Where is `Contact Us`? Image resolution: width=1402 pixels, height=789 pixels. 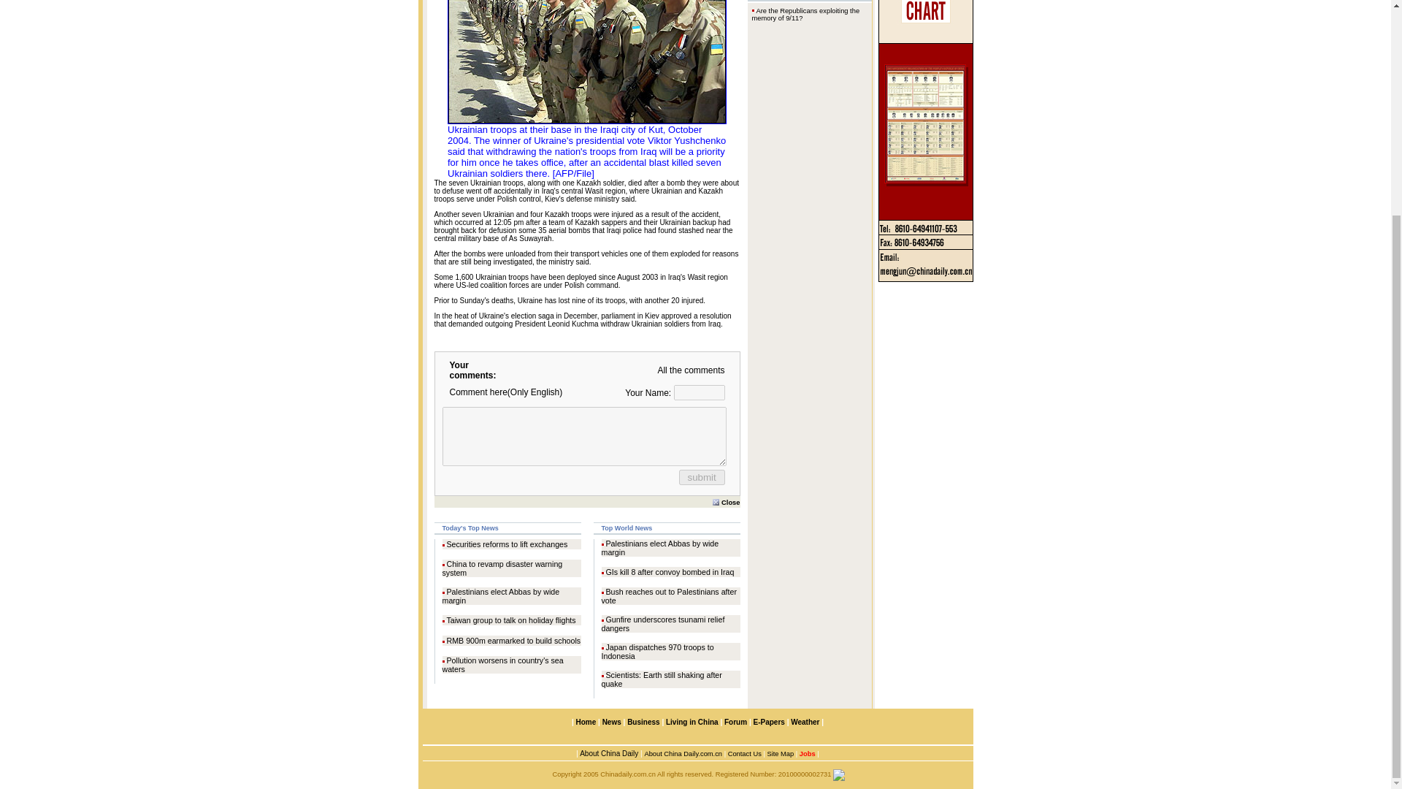
Contact Us is located at coordinates (744, 754).